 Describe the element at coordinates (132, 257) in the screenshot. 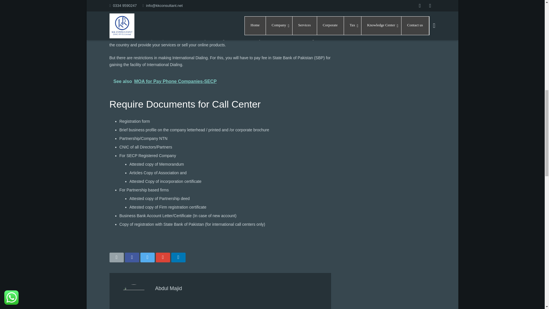

I see `Share this` at that location.